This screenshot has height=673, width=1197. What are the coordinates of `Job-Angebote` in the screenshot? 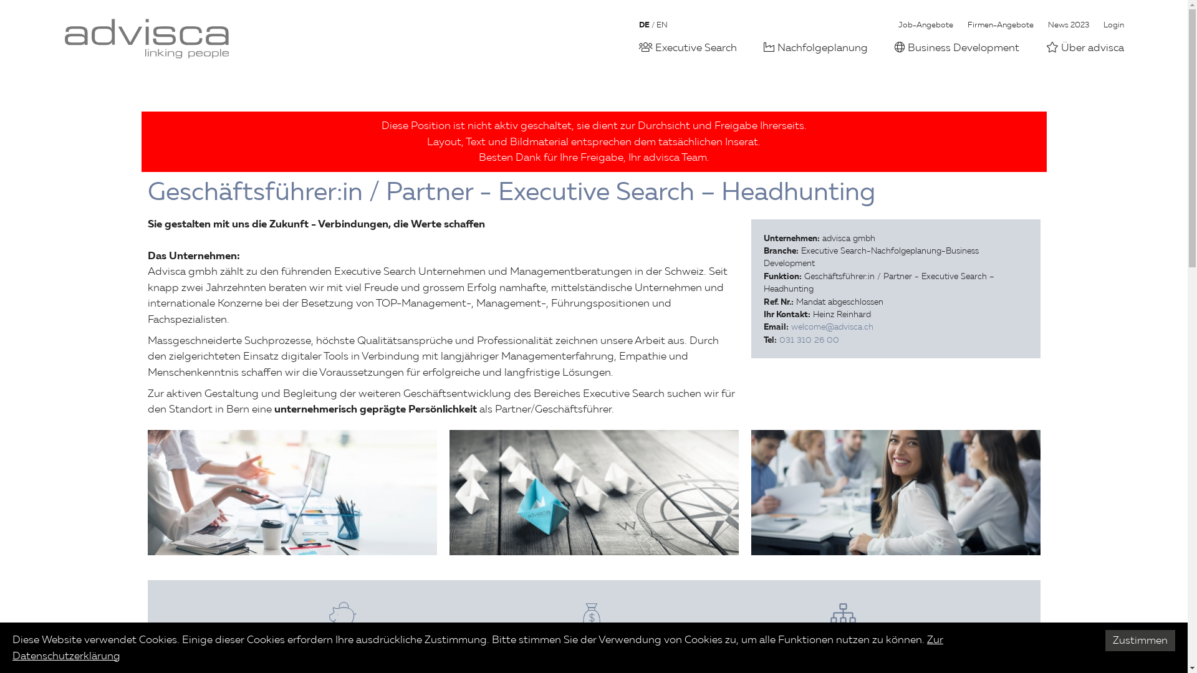 It's located at (925, 25).